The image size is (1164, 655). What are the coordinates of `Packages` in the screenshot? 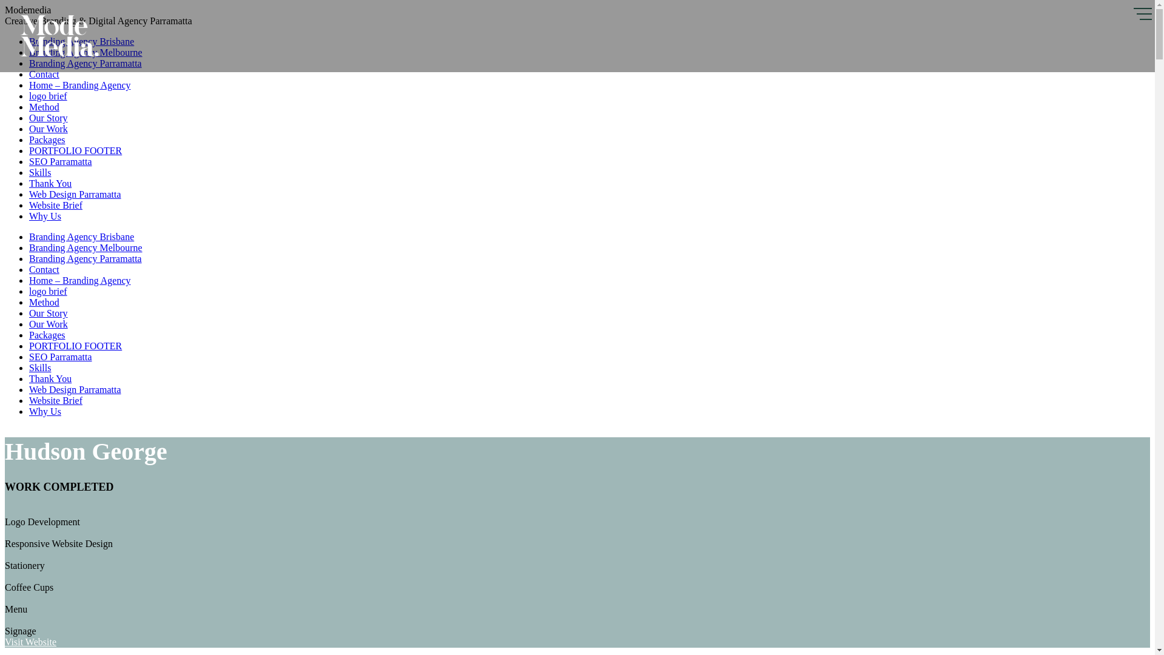 It's located at (47, 139).